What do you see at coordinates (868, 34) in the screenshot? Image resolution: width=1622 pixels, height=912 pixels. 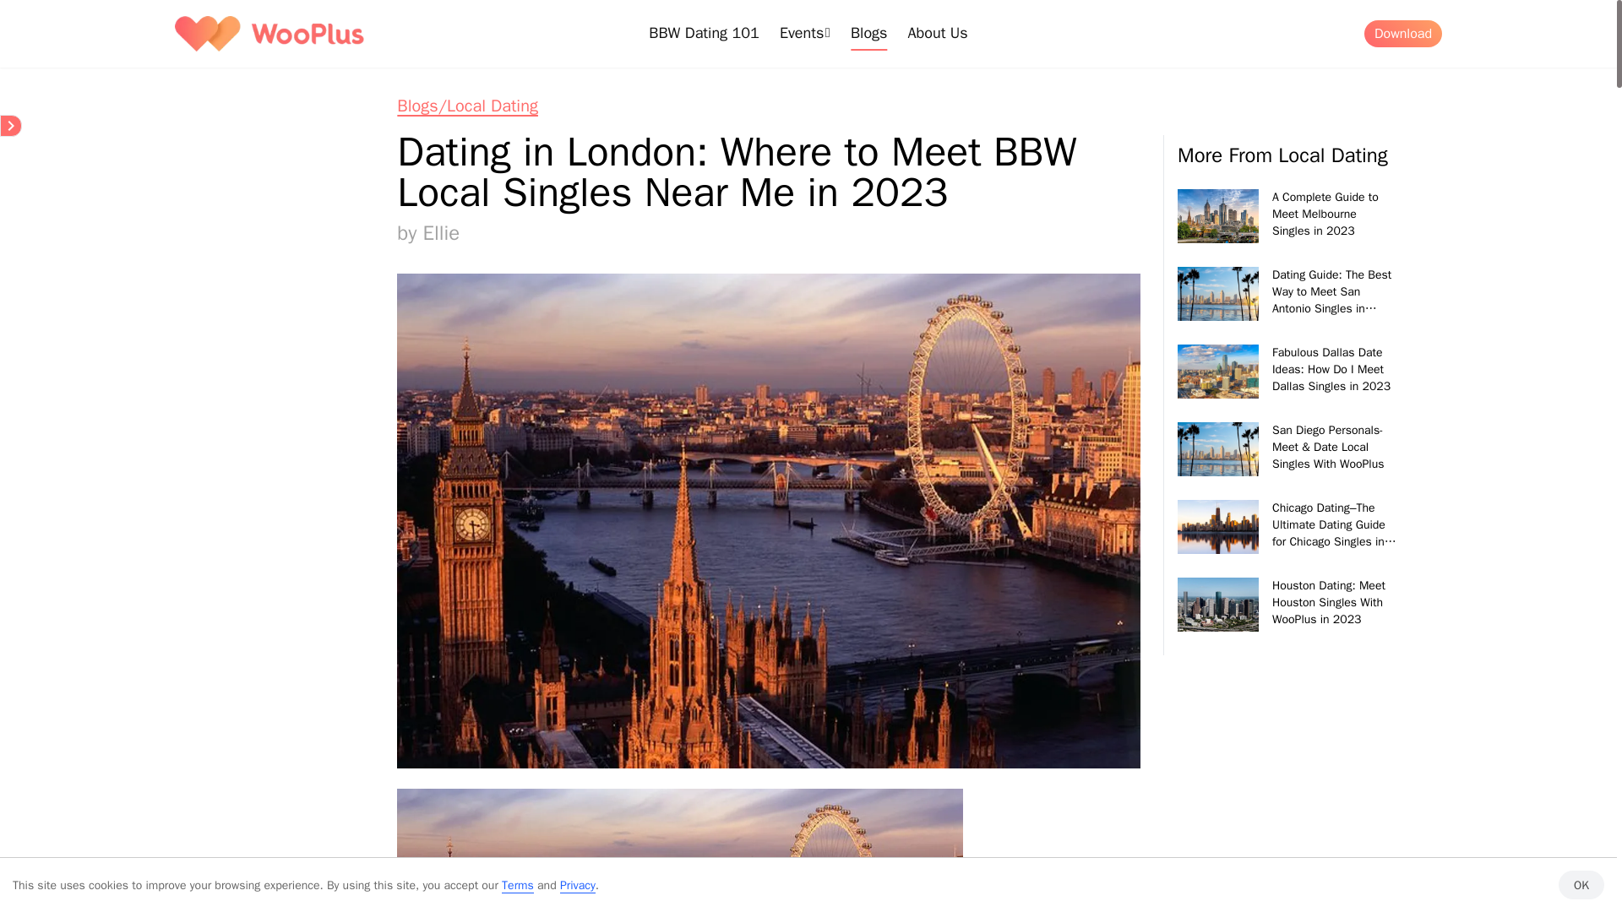 I see `Blogs` at bounding box center [868, 34].